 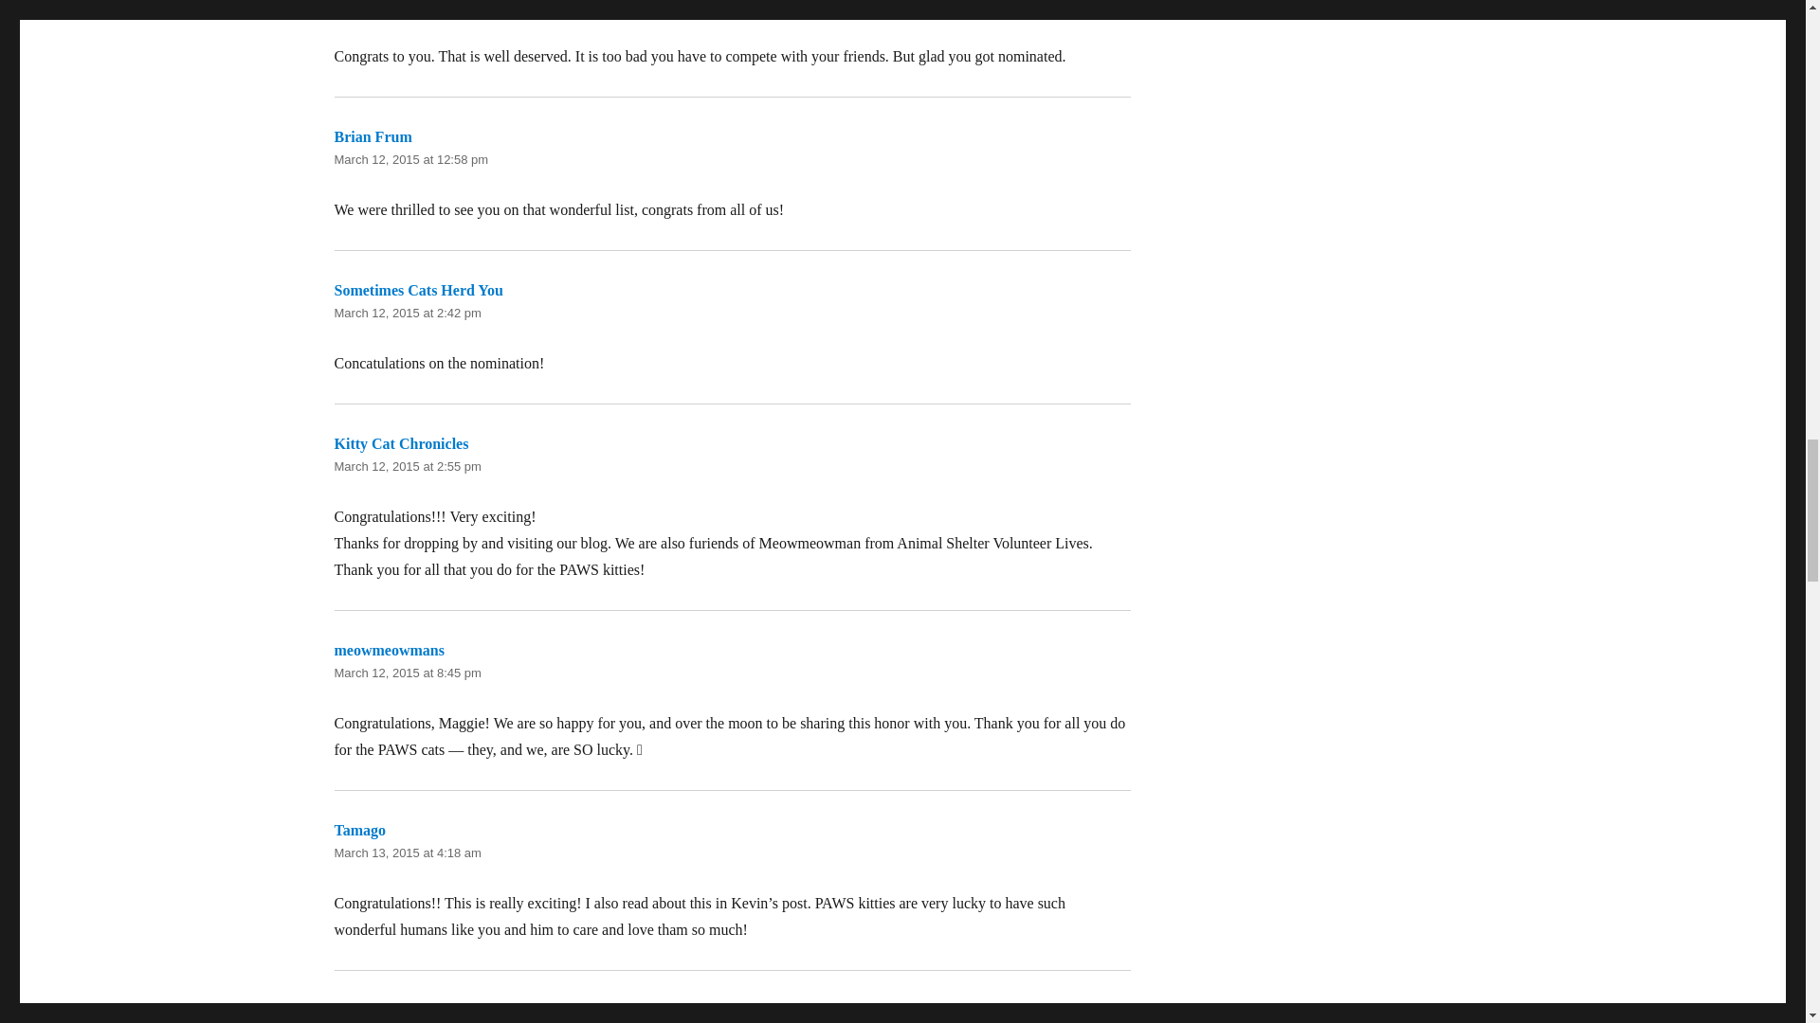 I want to click on March 12, 2015 at 2:42 pm, so click(x=406, y=313).